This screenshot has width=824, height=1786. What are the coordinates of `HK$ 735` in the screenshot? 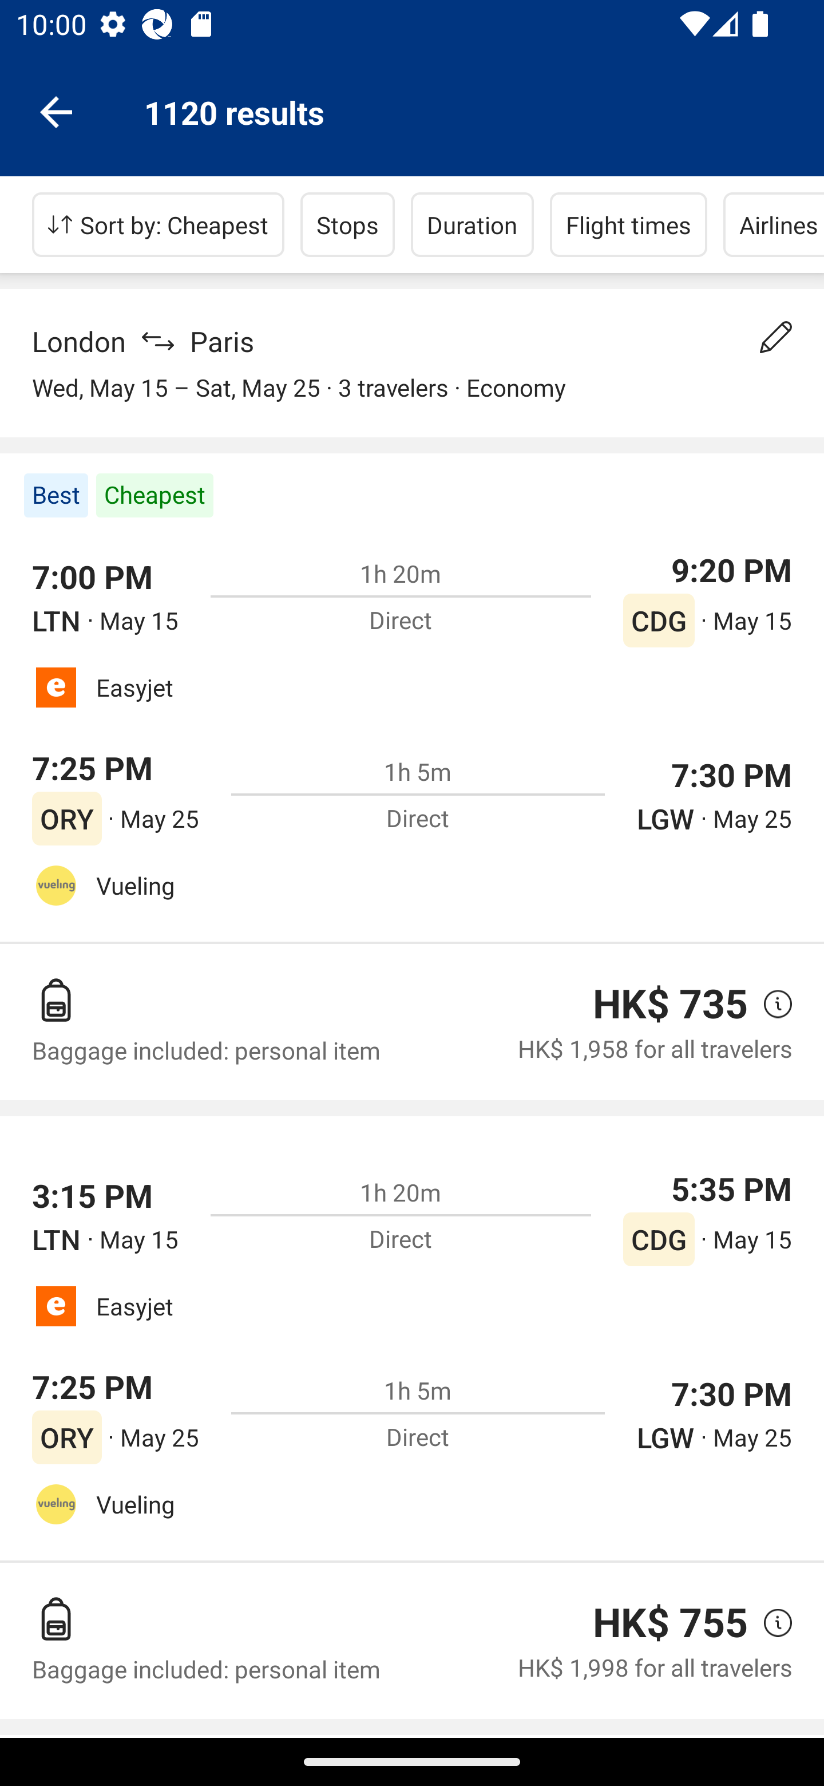 It's located at (670, 1003).